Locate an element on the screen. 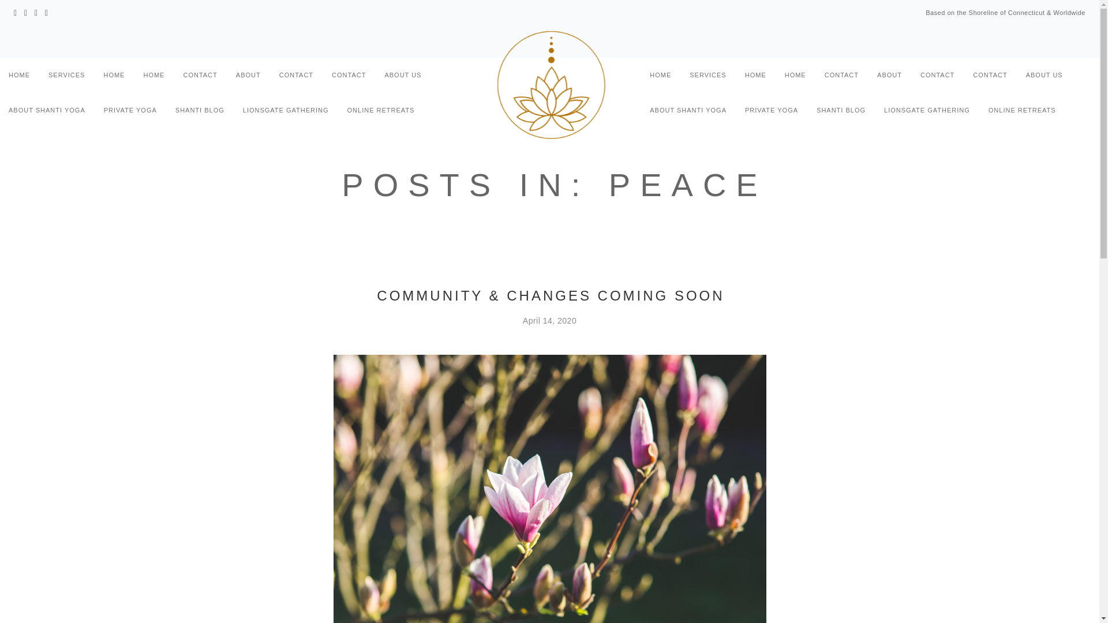 This screenshot has height=623, width=1108. ABOUT US is located at coordinates (403, 77).